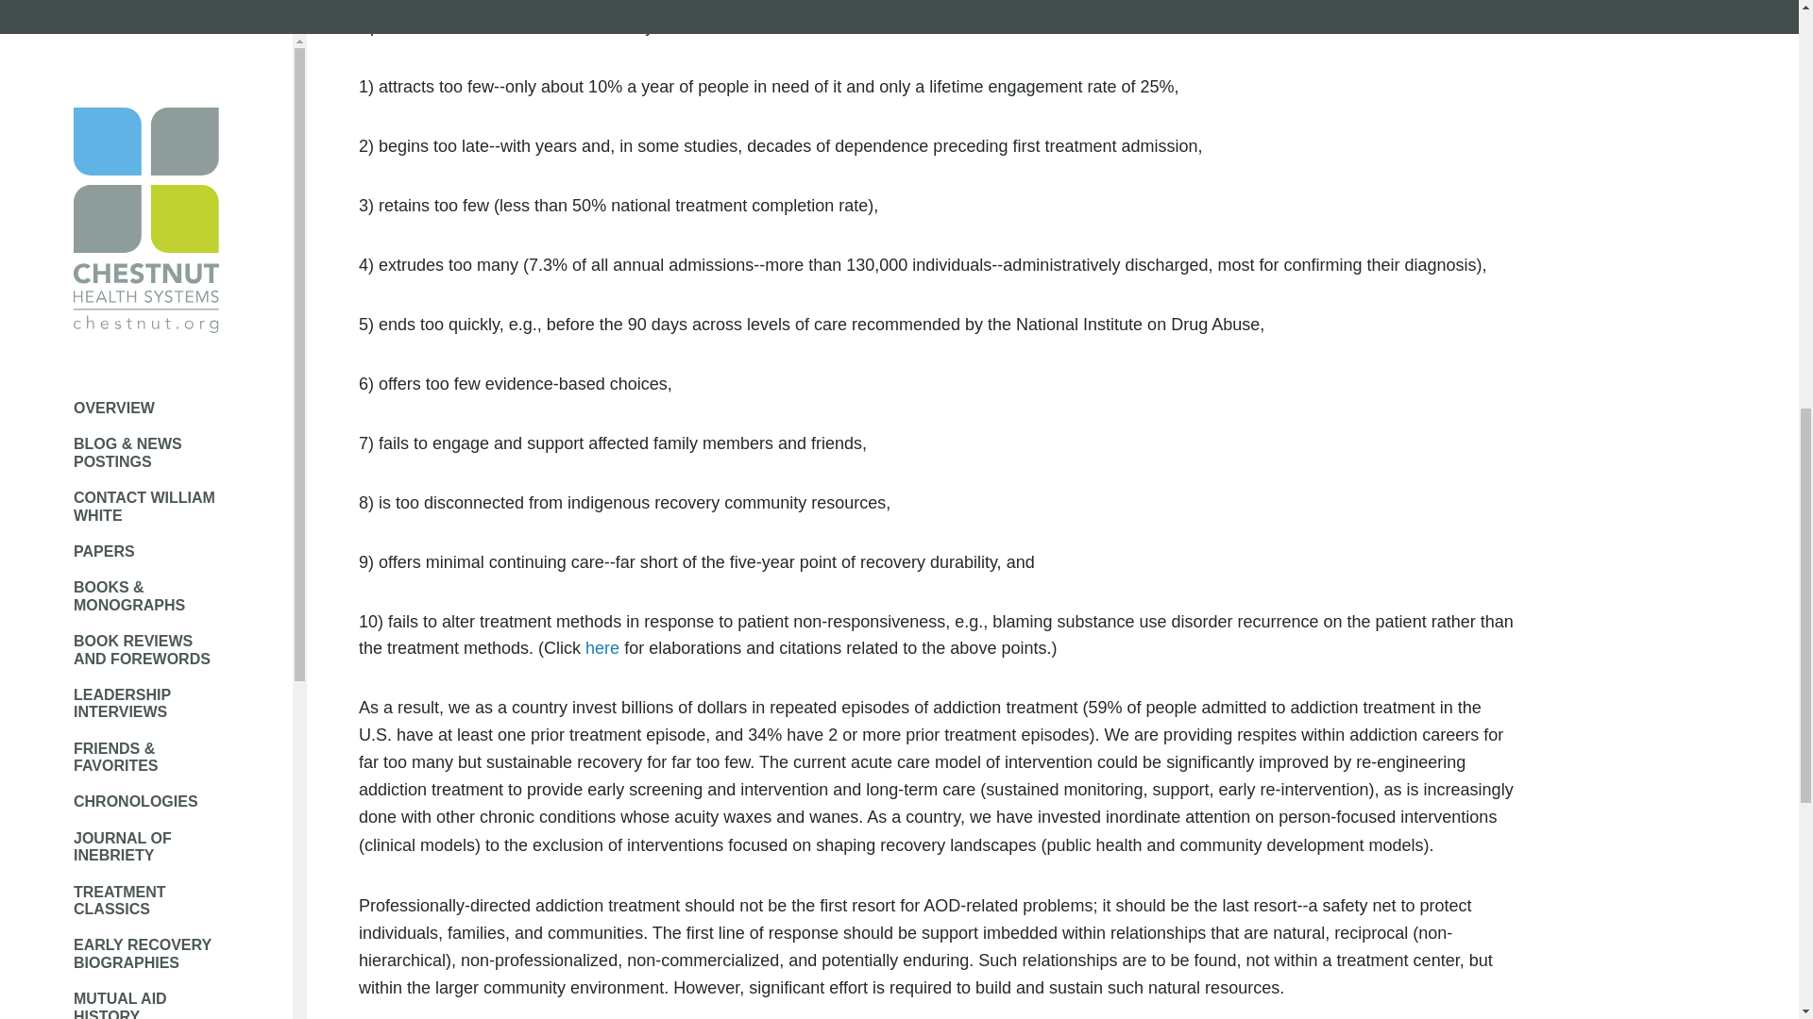 This screenshot has height=1019, width=1813. I want to click on GET INVOLVED, so click(146, 303).